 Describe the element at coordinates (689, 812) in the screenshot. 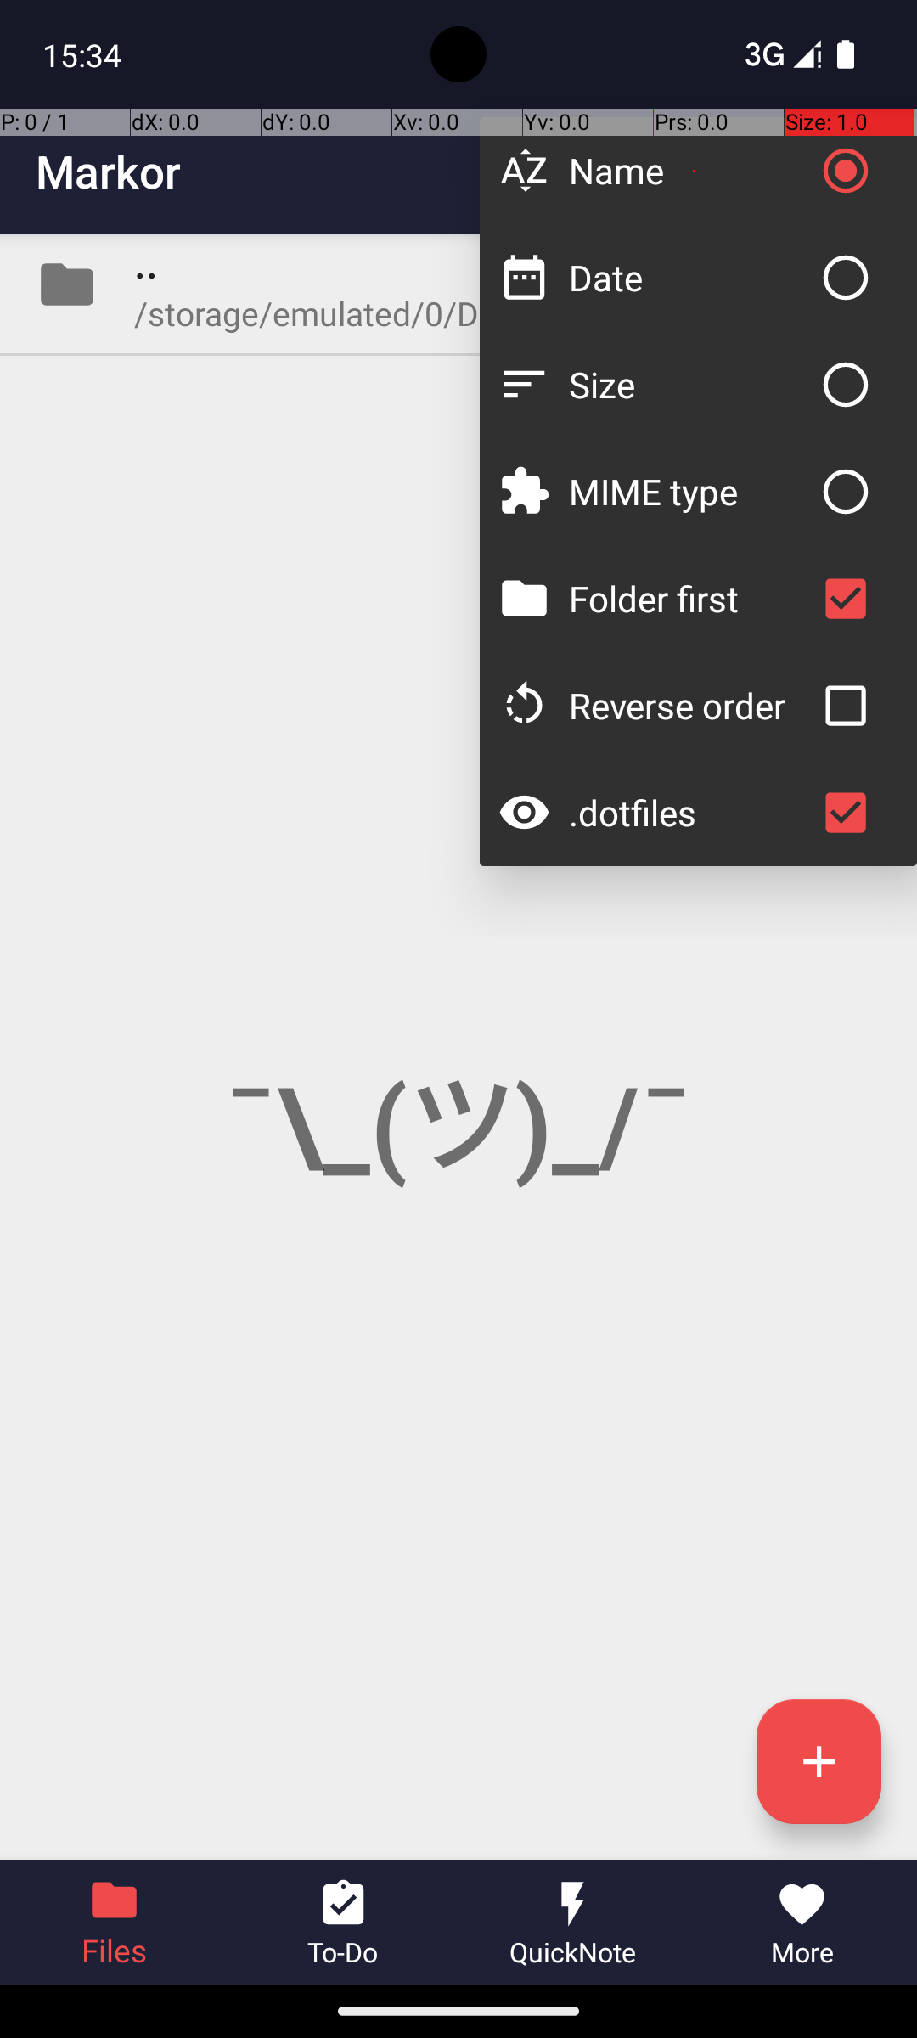

I see `.dotfiles` at that location.